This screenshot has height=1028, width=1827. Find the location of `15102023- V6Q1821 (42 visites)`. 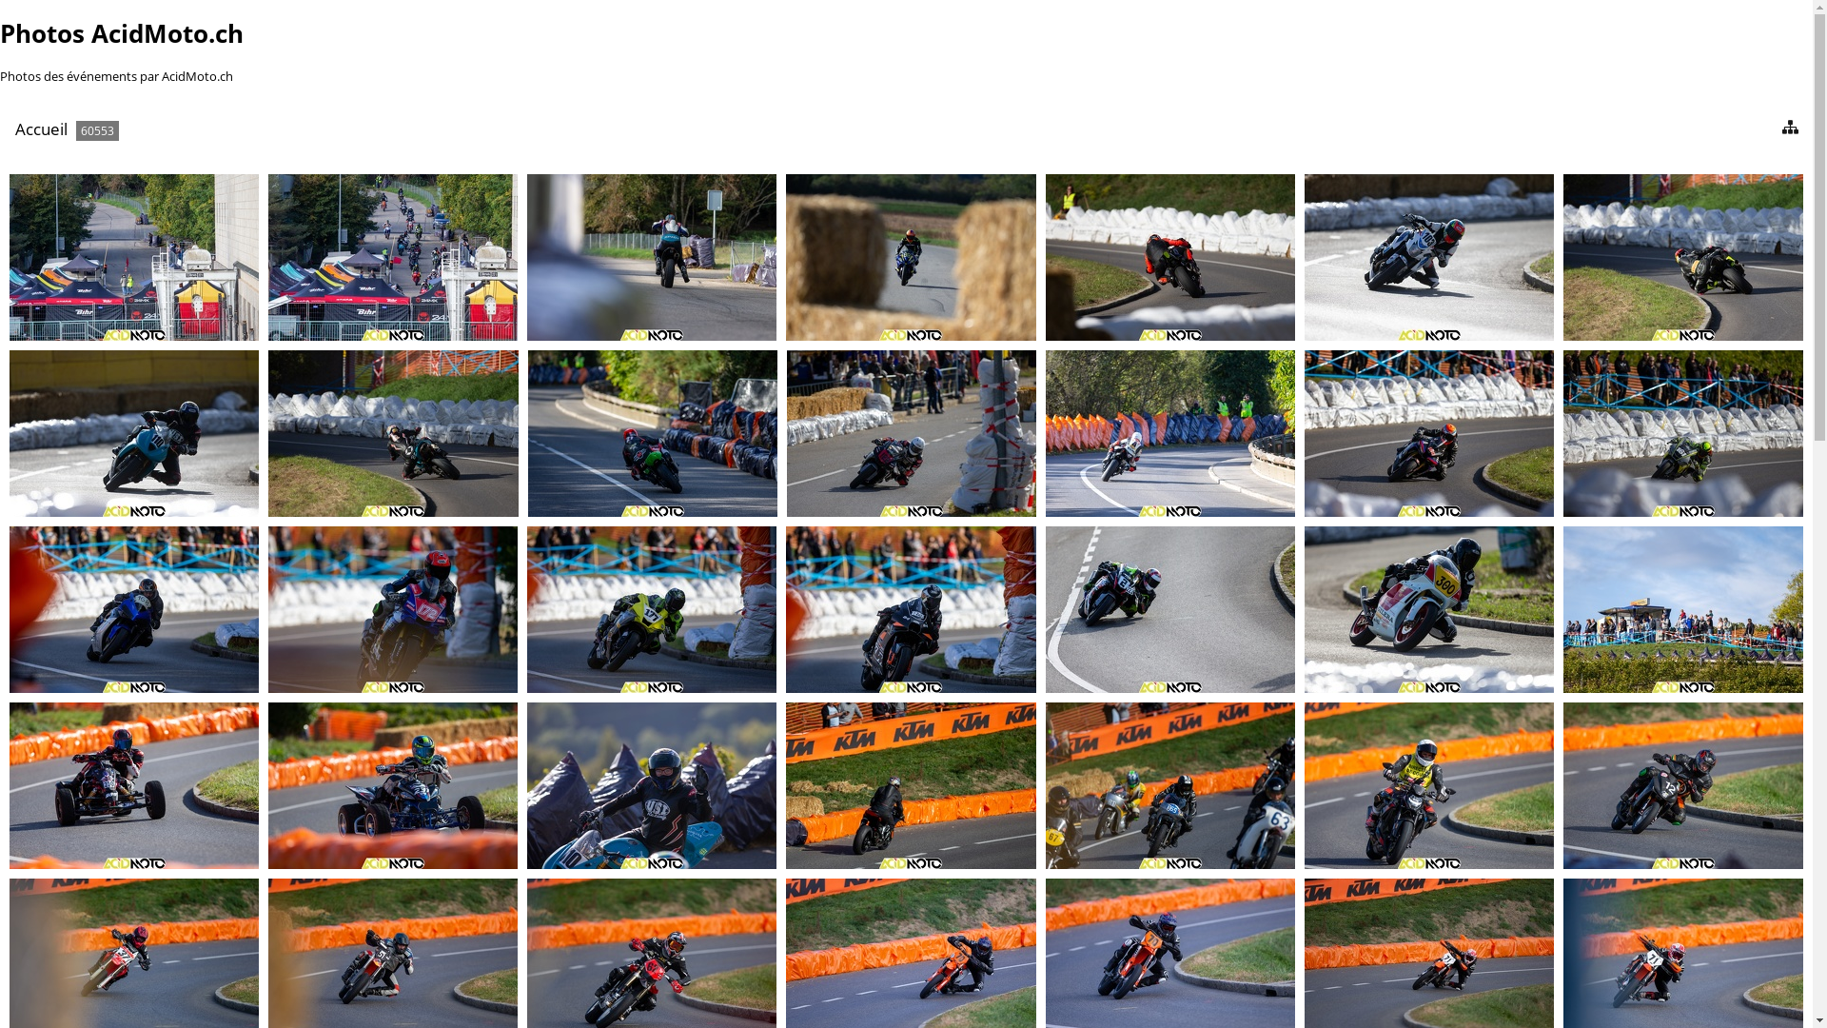

15102023- V6Q1821 (42 visites) is located at coordinates (911, 257).